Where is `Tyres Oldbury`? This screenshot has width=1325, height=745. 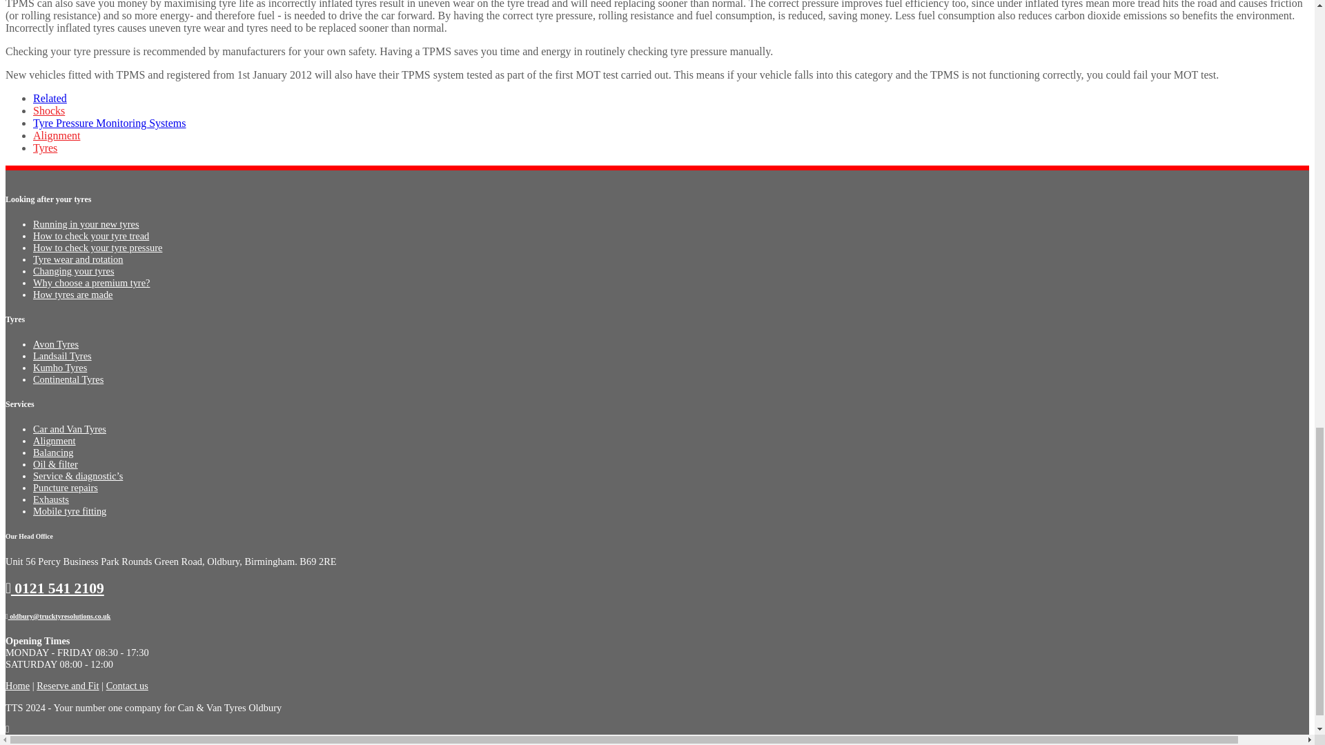 Tyres Oldbury is located at coordinates (55, 588).